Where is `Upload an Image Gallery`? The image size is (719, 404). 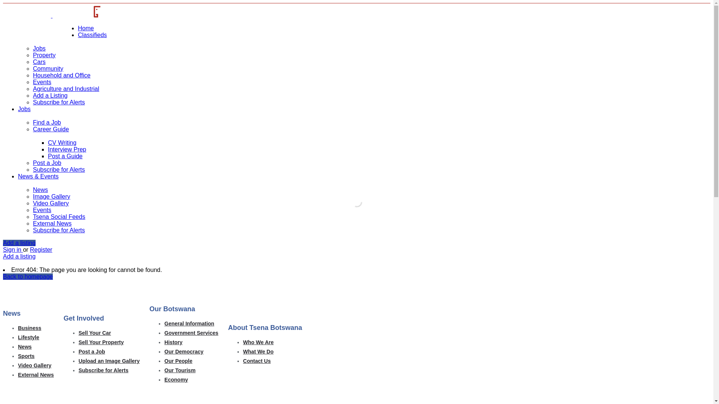
Upload an Image Gallery is located at coordinates (109, 361).